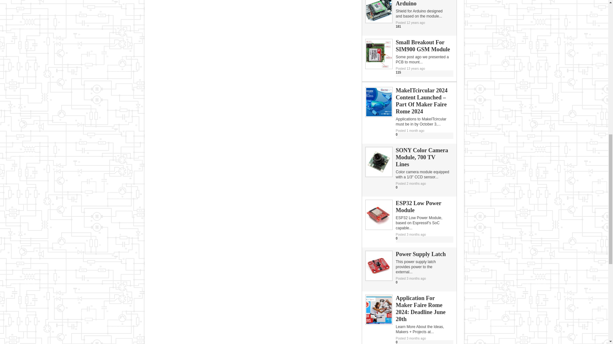 This screenshot has width=613, height=344. I want to click on Small Breakout for SIM900 GSM Module, so click(379, 67).